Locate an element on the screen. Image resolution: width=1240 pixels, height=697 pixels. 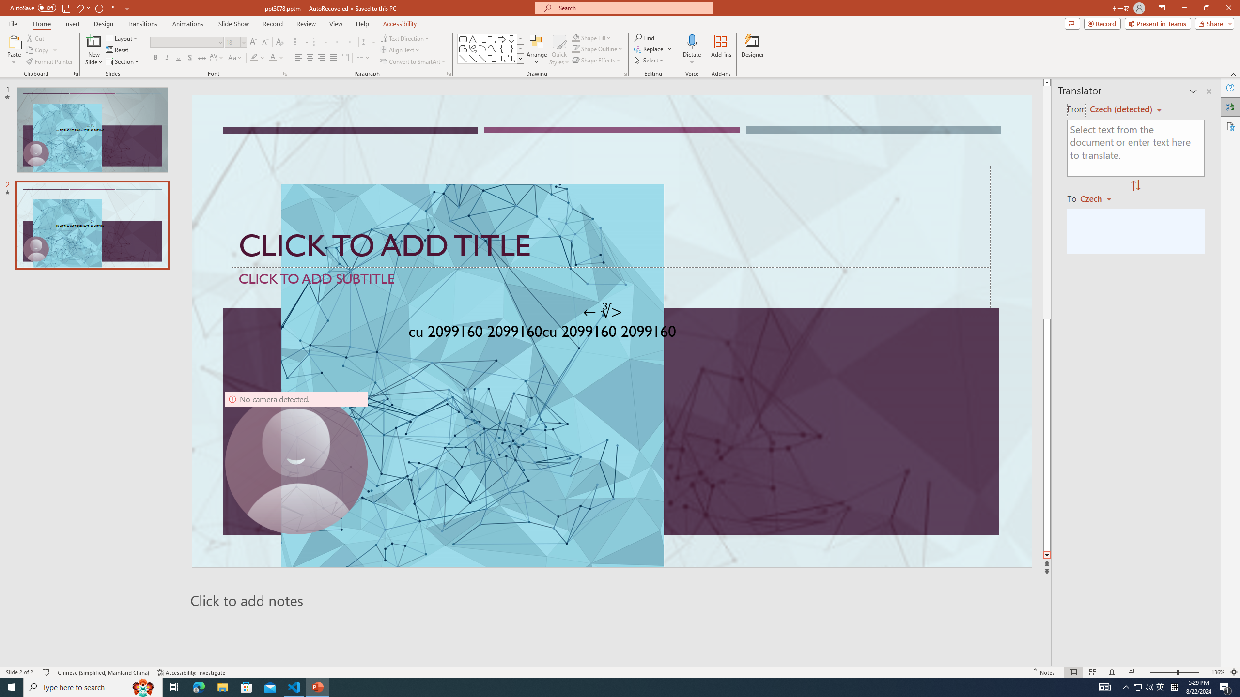
TextBox 7 is located at coordinates (603, 312).